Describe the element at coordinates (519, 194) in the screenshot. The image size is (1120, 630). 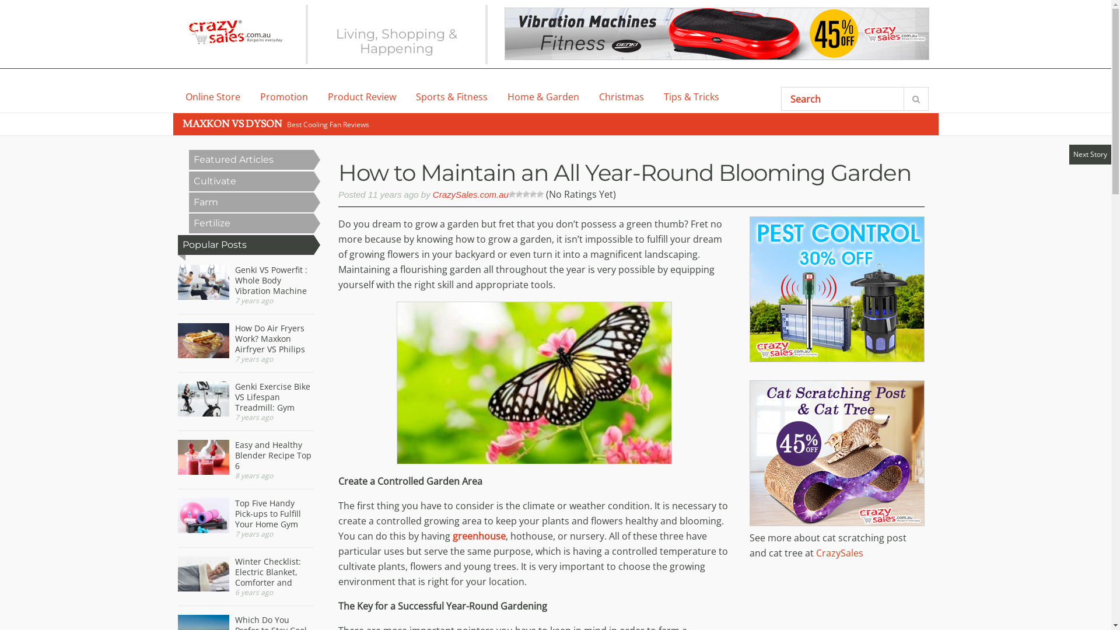
I see `2 Stars` at that location.